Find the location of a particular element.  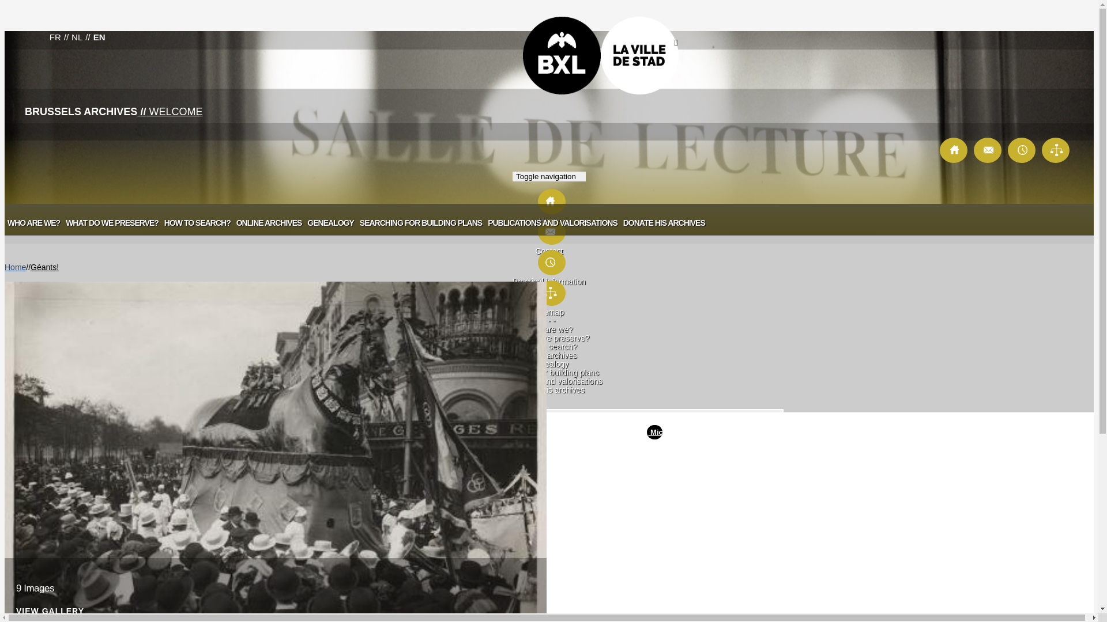

BRUSSELS ARCHIVES // WELCOME is located at coordinates (114, 115).